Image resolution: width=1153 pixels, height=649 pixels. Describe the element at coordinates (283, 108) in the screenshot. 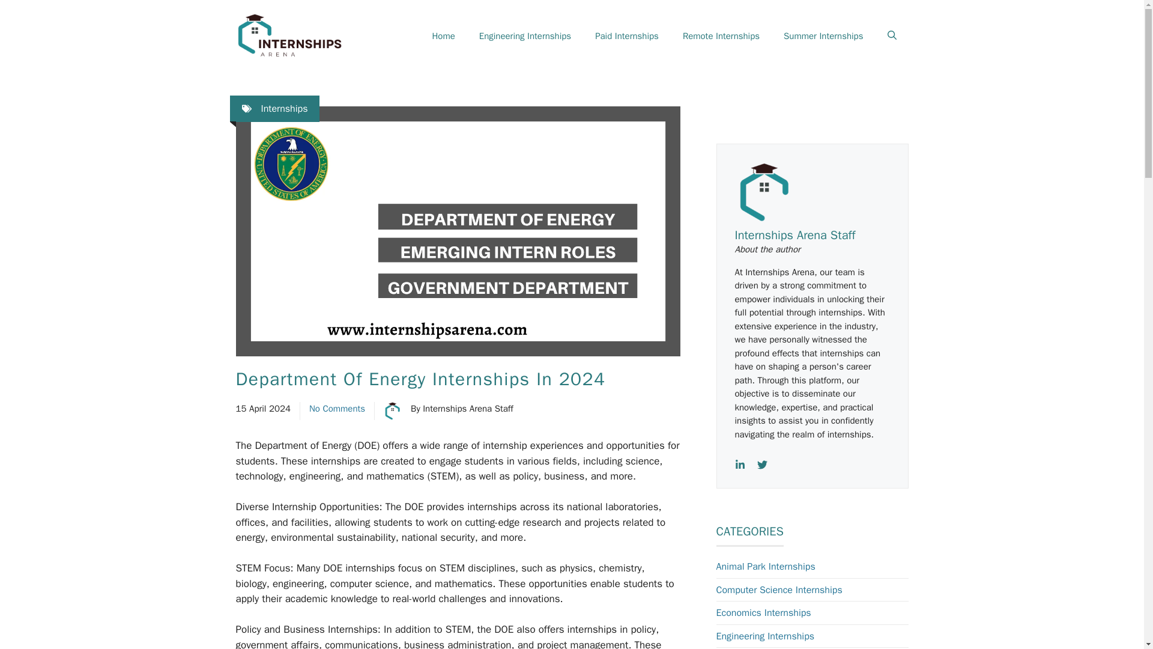

I see `Internships` at that location.